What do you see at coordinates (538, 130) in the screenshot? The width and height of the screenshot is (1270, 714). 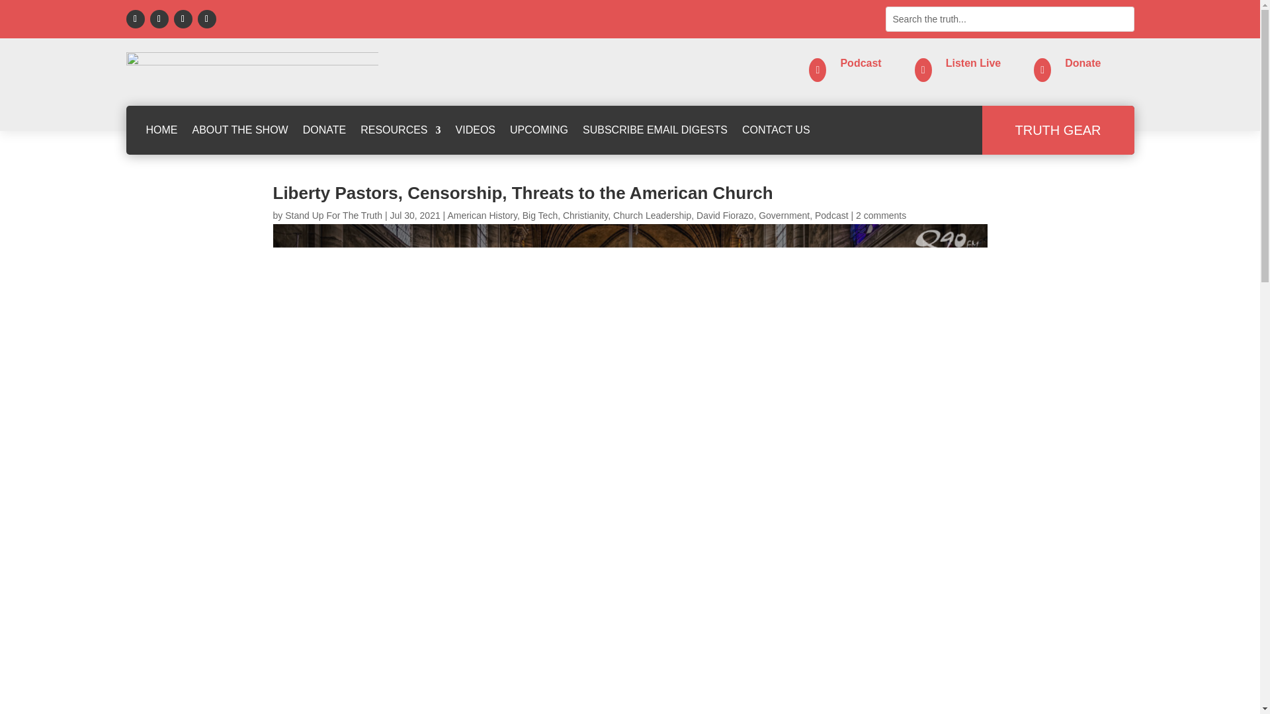 I see `UPCOMING` at bounding box center [538, 130].